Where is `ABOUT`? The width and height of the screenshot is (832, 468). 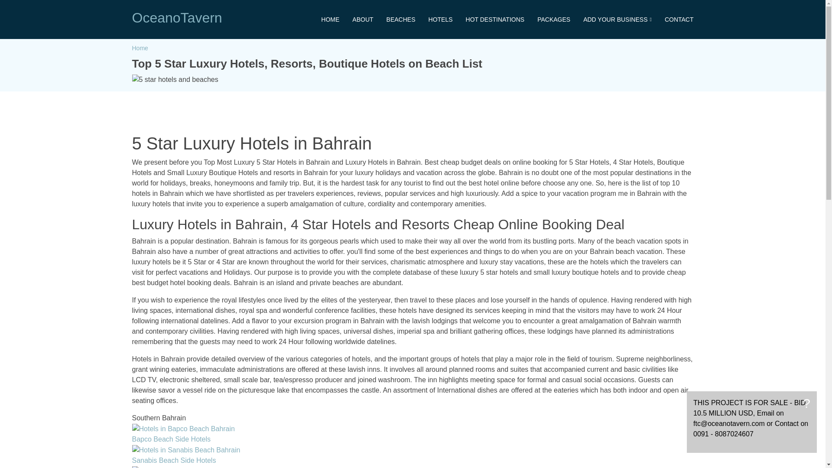 ABOUT is located at coordinates (356, 19).